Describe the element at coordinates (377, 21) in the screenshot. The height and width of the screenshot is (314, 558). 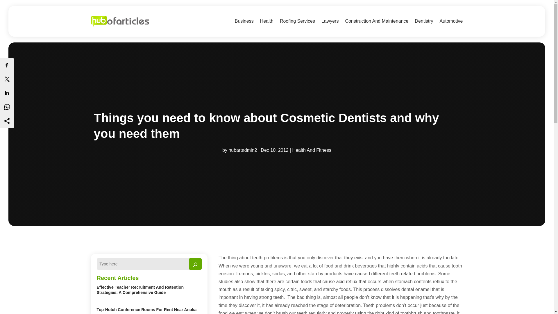
I see `Construction And Maintenance` at that location.